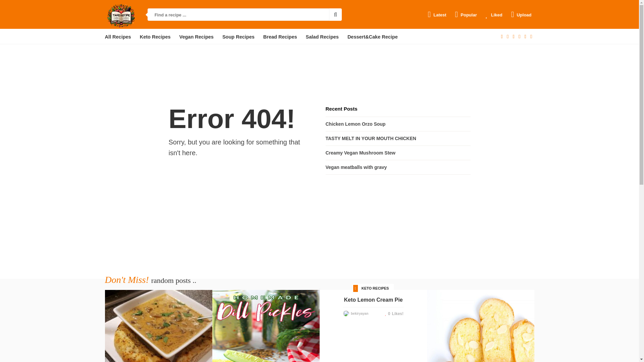 This screenshot has width=644, height=362. Describe the element at coordinates (494, 15) in the screenshot. I see `Liked` at that location.